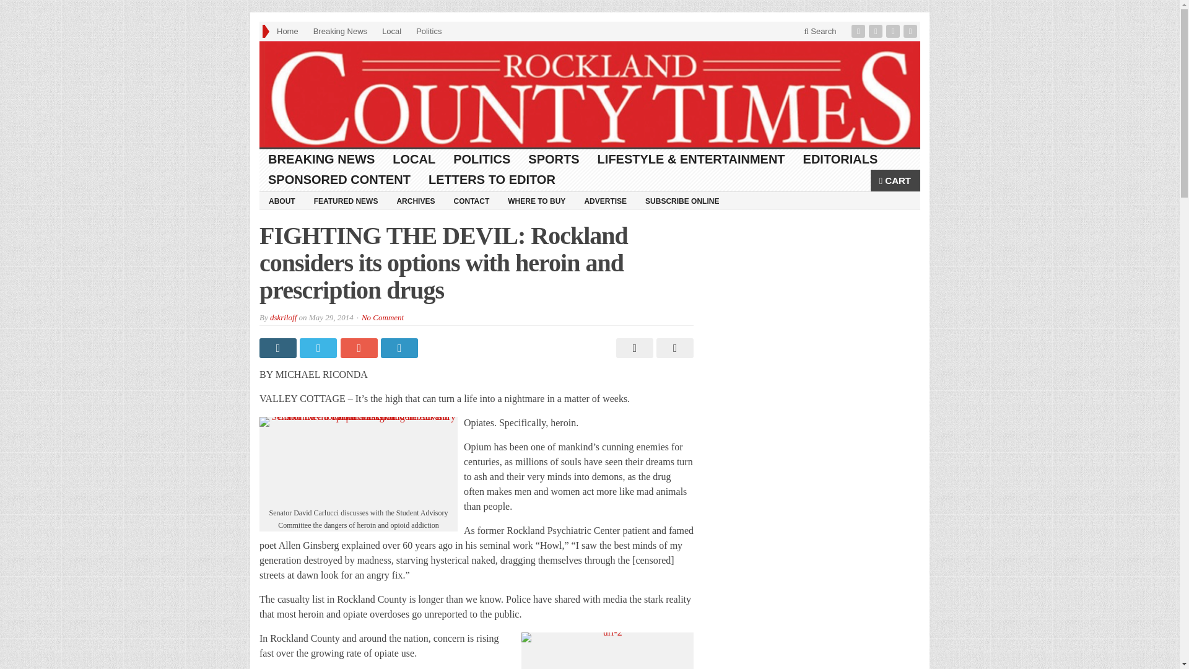 The height and width of the screenshot is (669, 1189). Describe the element at coordinates (482, 159) in the screenshot. I see `POLITICS` at that location.